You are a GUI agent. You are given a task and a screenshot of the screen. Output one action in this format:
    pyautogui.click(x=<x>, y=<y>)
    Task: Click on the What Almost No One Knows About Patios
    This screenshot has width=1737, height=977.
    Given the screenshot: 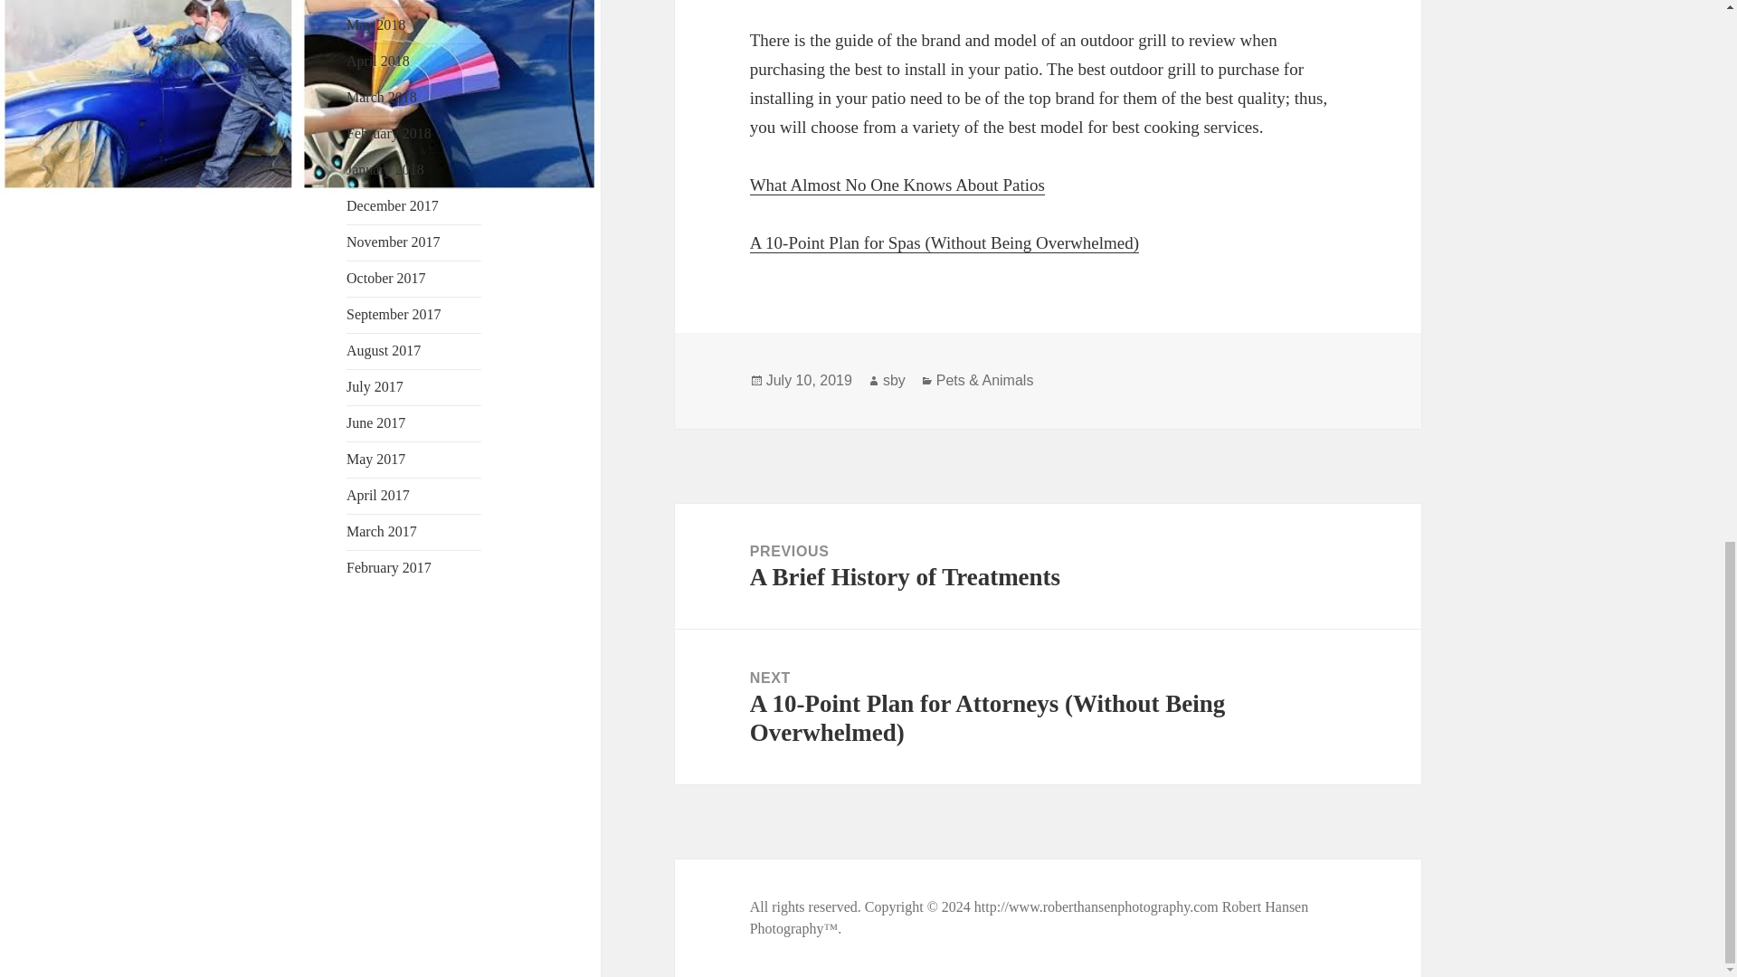 What is the action you would take?
    pyautogui.click(x=375, y=423)
    